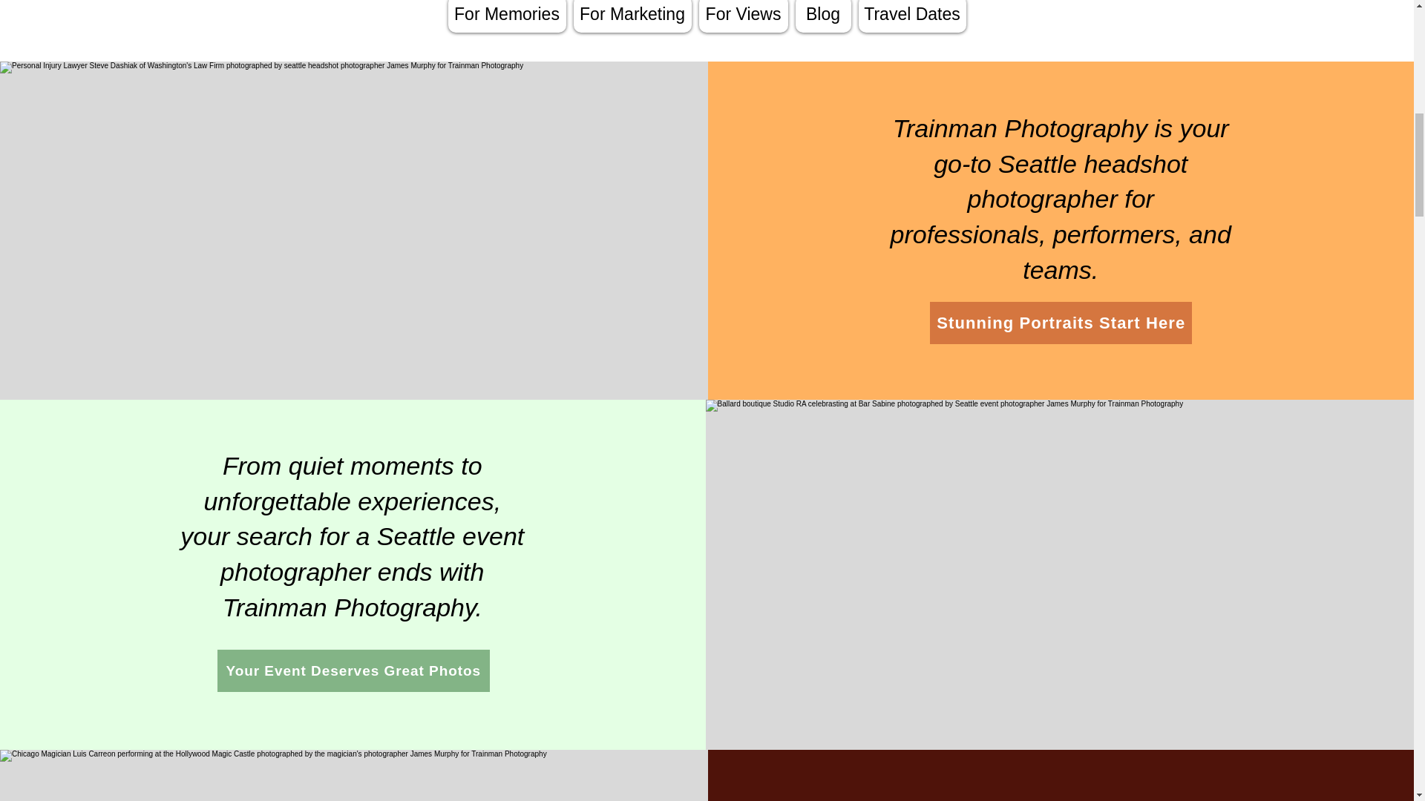  I want to click on For Marketing, so click(632, 16).